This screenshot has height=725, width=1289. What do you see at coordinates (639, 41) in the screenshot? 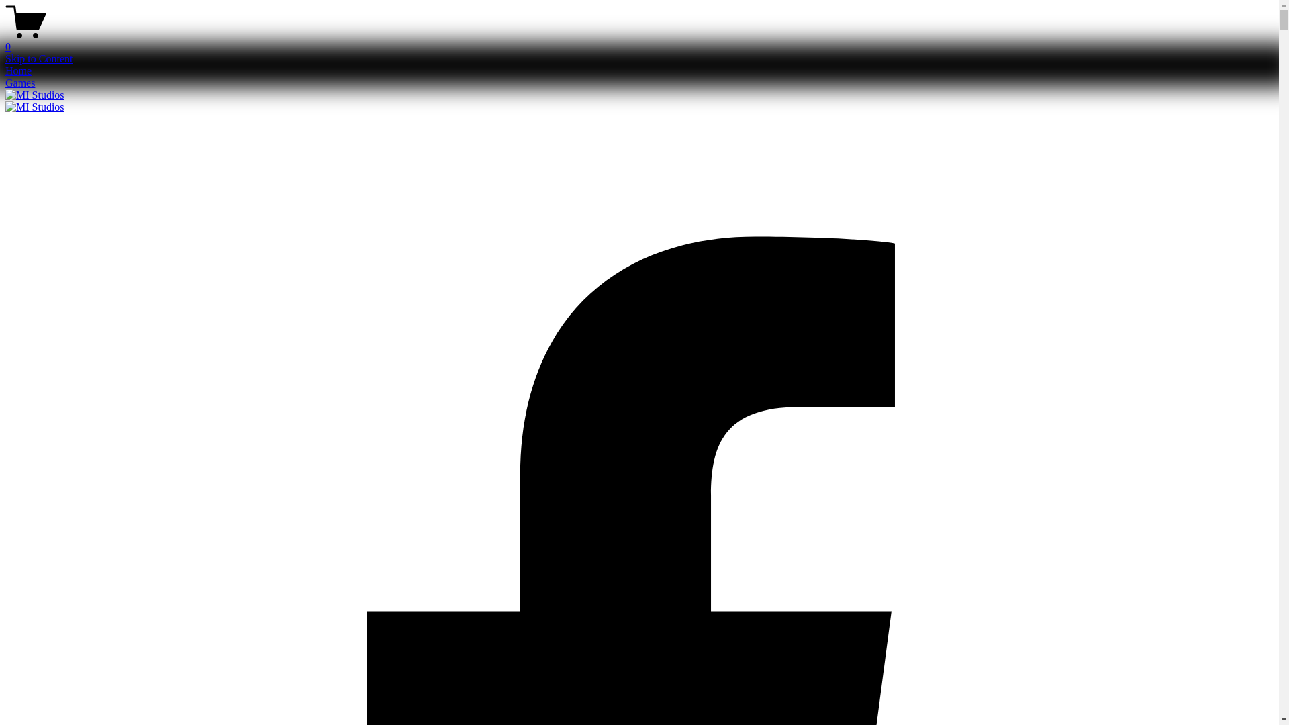
I see `0` at bounding box center [639, 41].